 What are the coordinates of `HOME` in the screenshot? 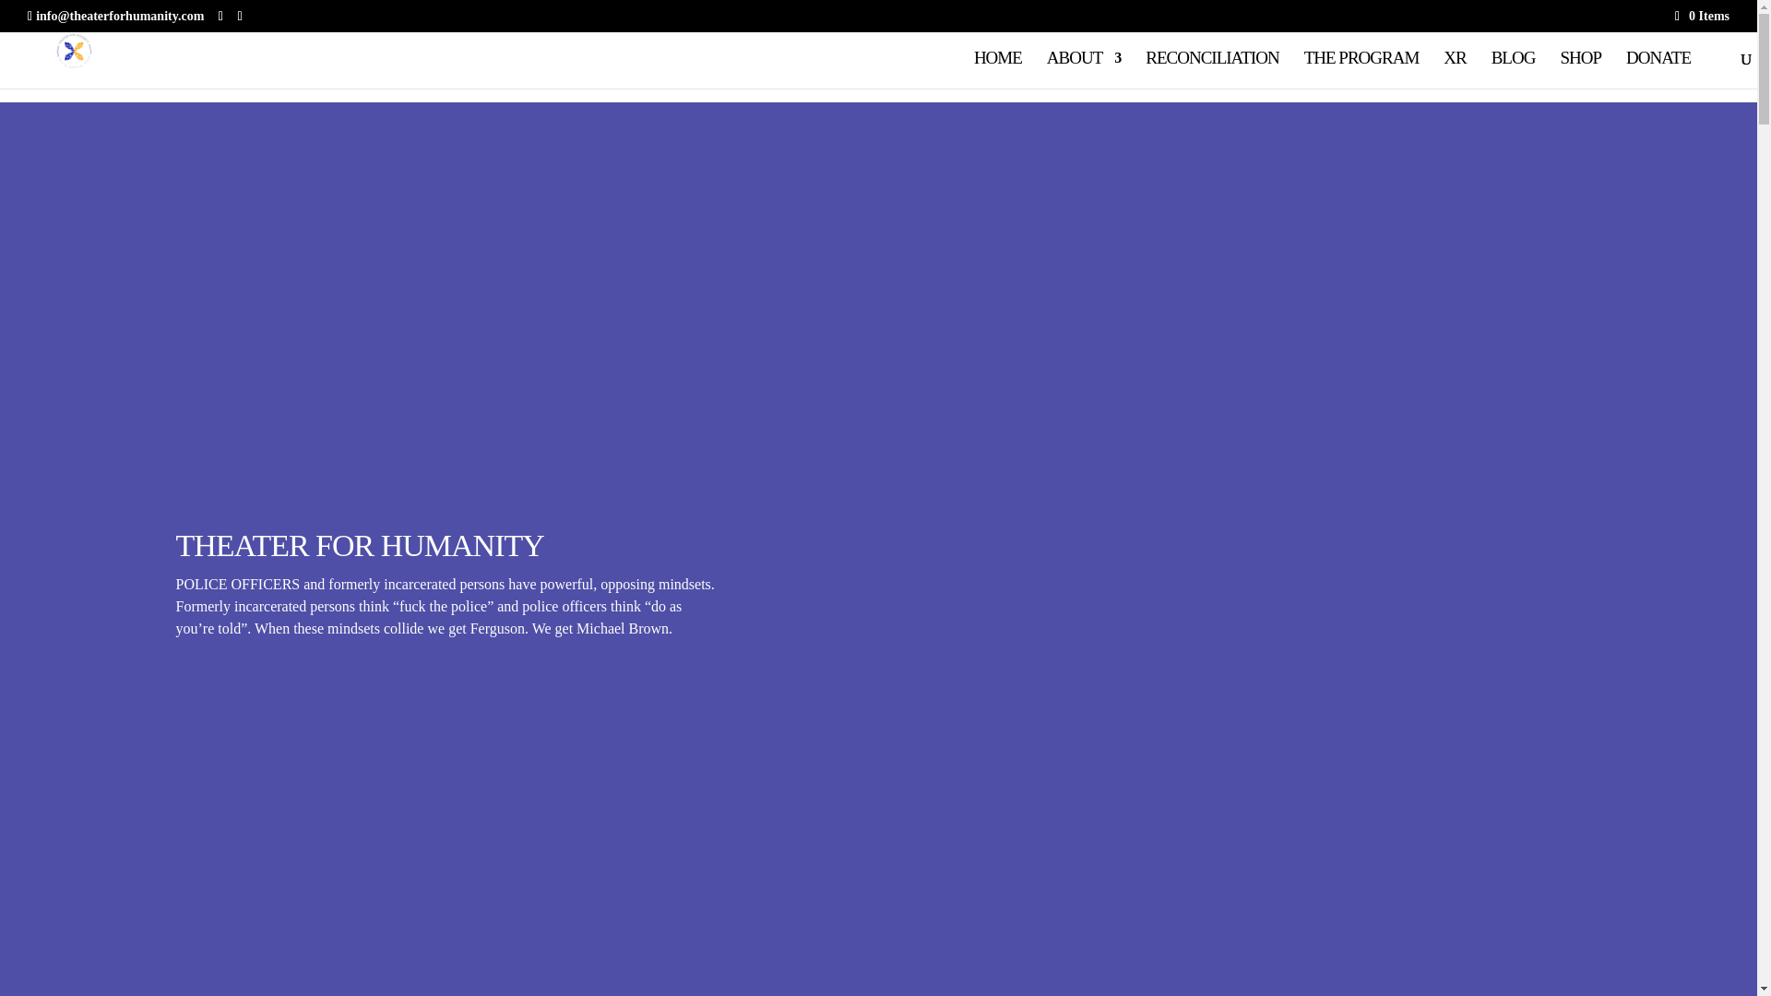 It's located at (998, 70).